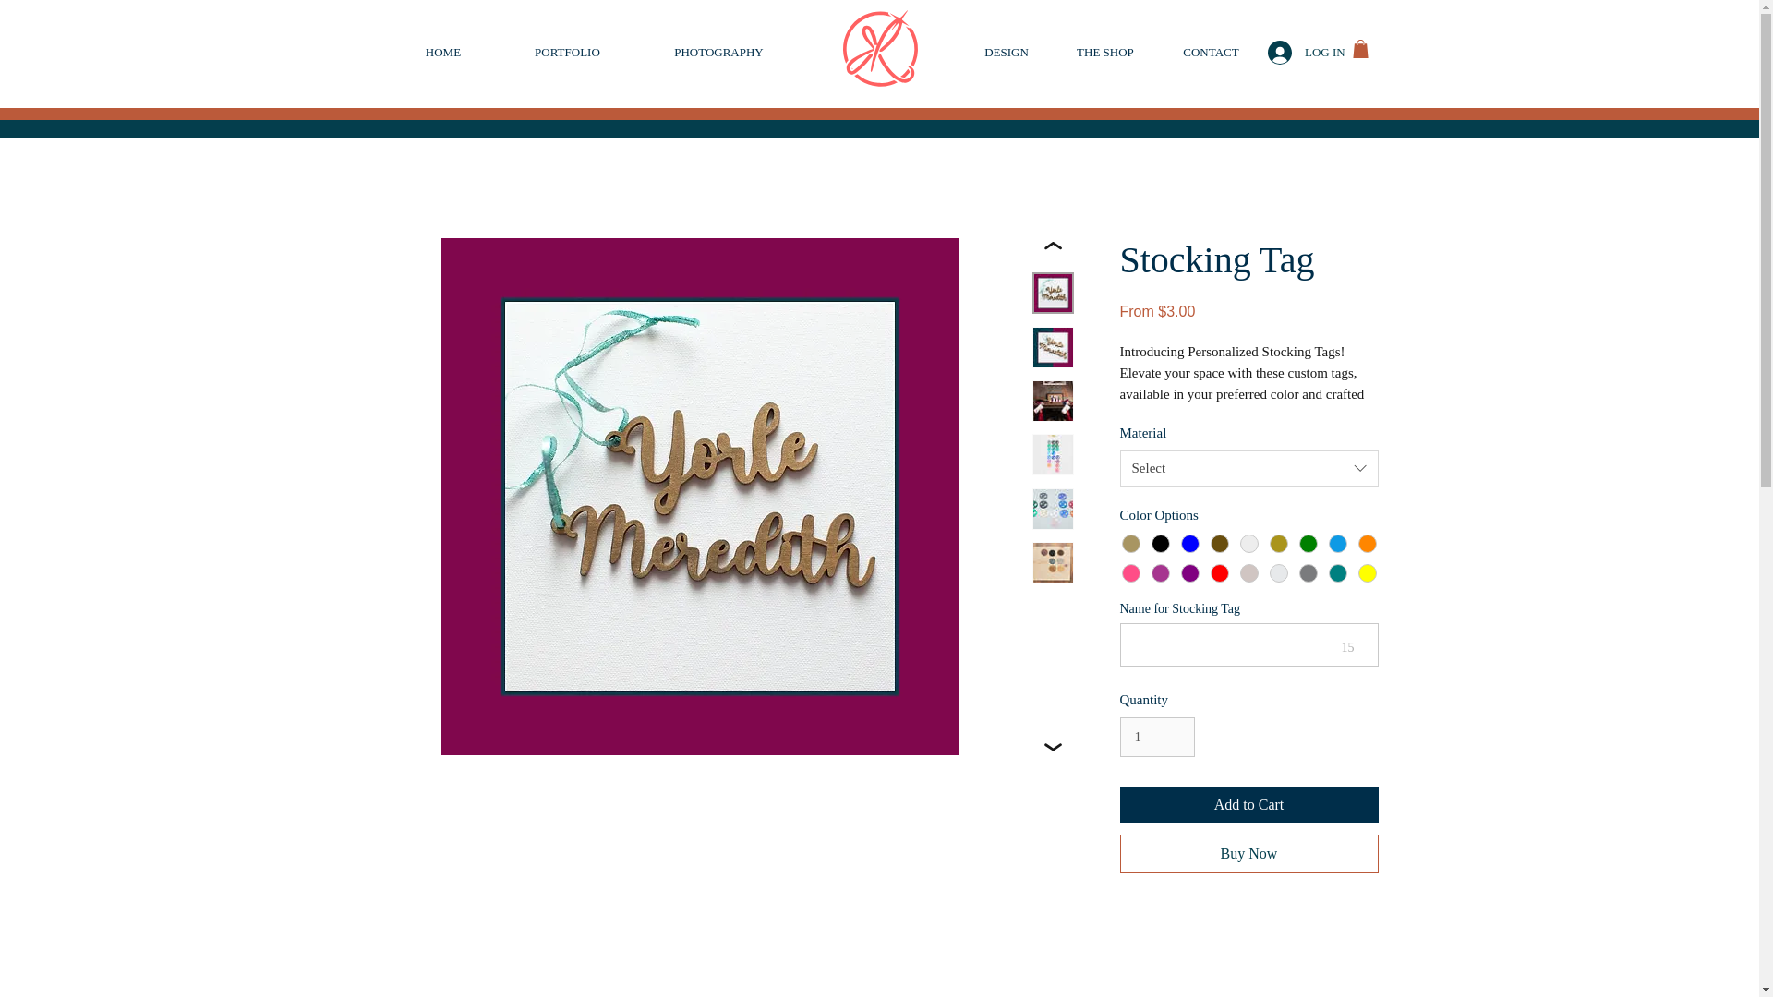 The height and width of the screenshot is (997, 1773). Describe the element at coordinates (1156, 737) in the screenshot. I see `1` at that location.